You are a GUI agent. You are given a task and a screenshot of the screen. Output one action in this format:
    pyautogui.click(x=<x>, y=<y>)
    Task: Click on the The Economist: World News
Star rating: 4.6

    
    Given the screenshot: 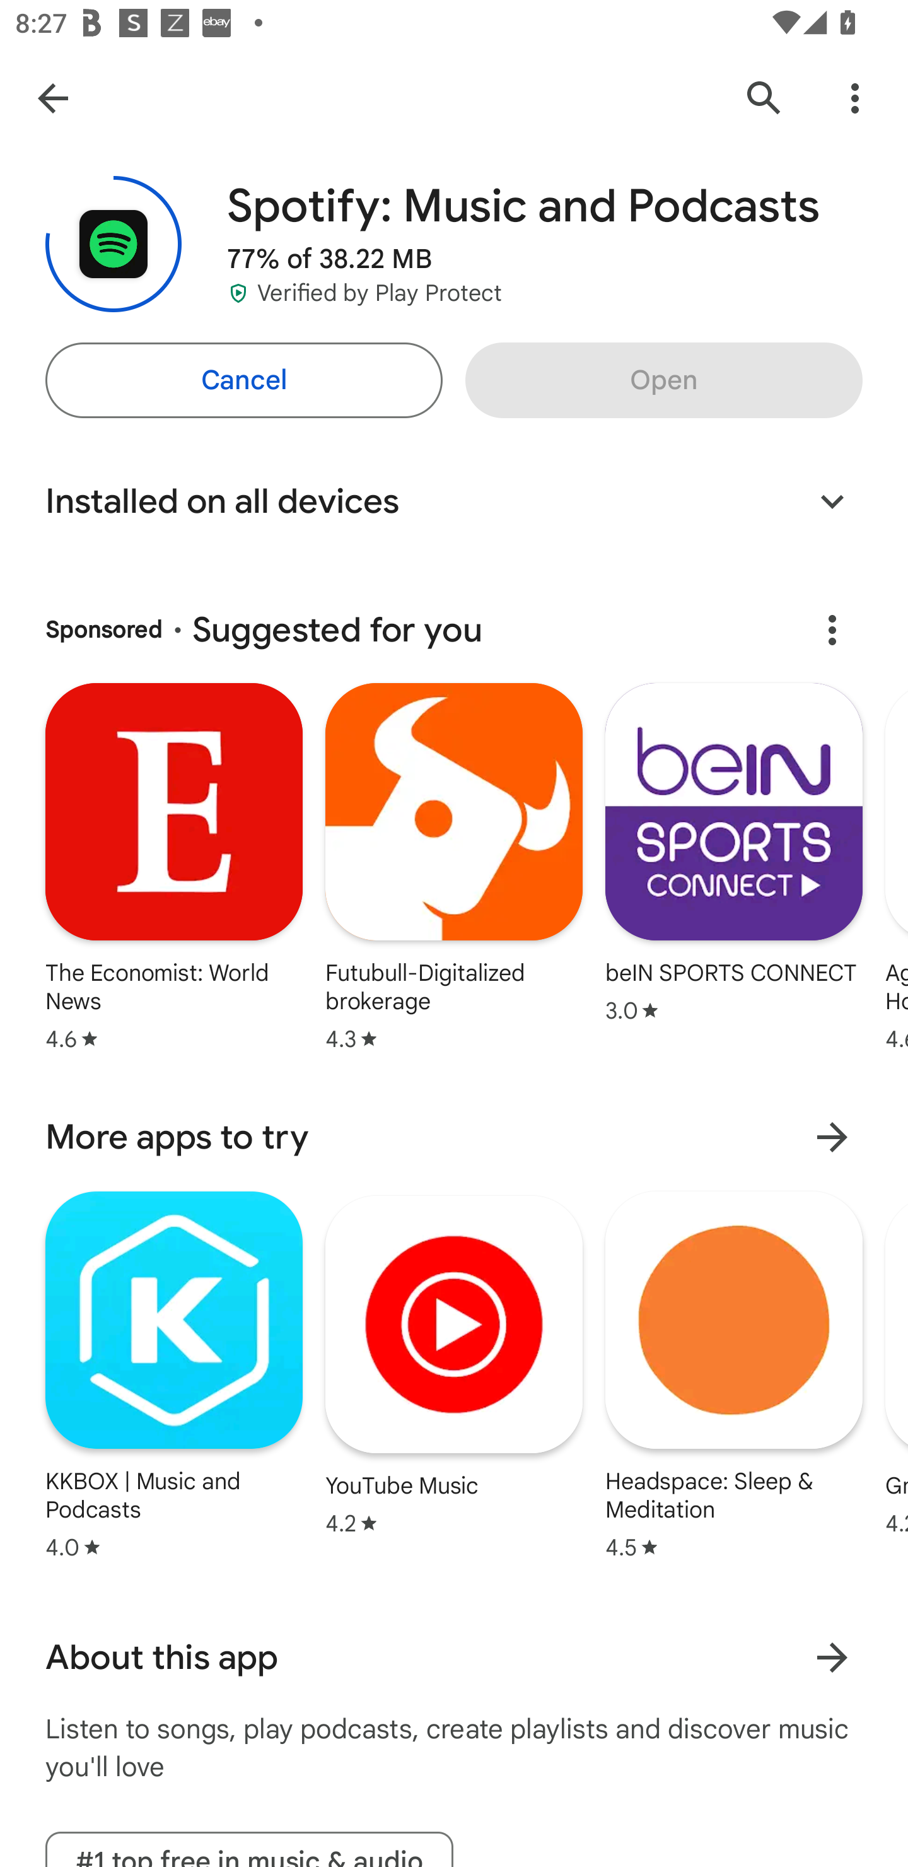 What is the action you would take?
    pyautogui.click(x=174, y=870)
    